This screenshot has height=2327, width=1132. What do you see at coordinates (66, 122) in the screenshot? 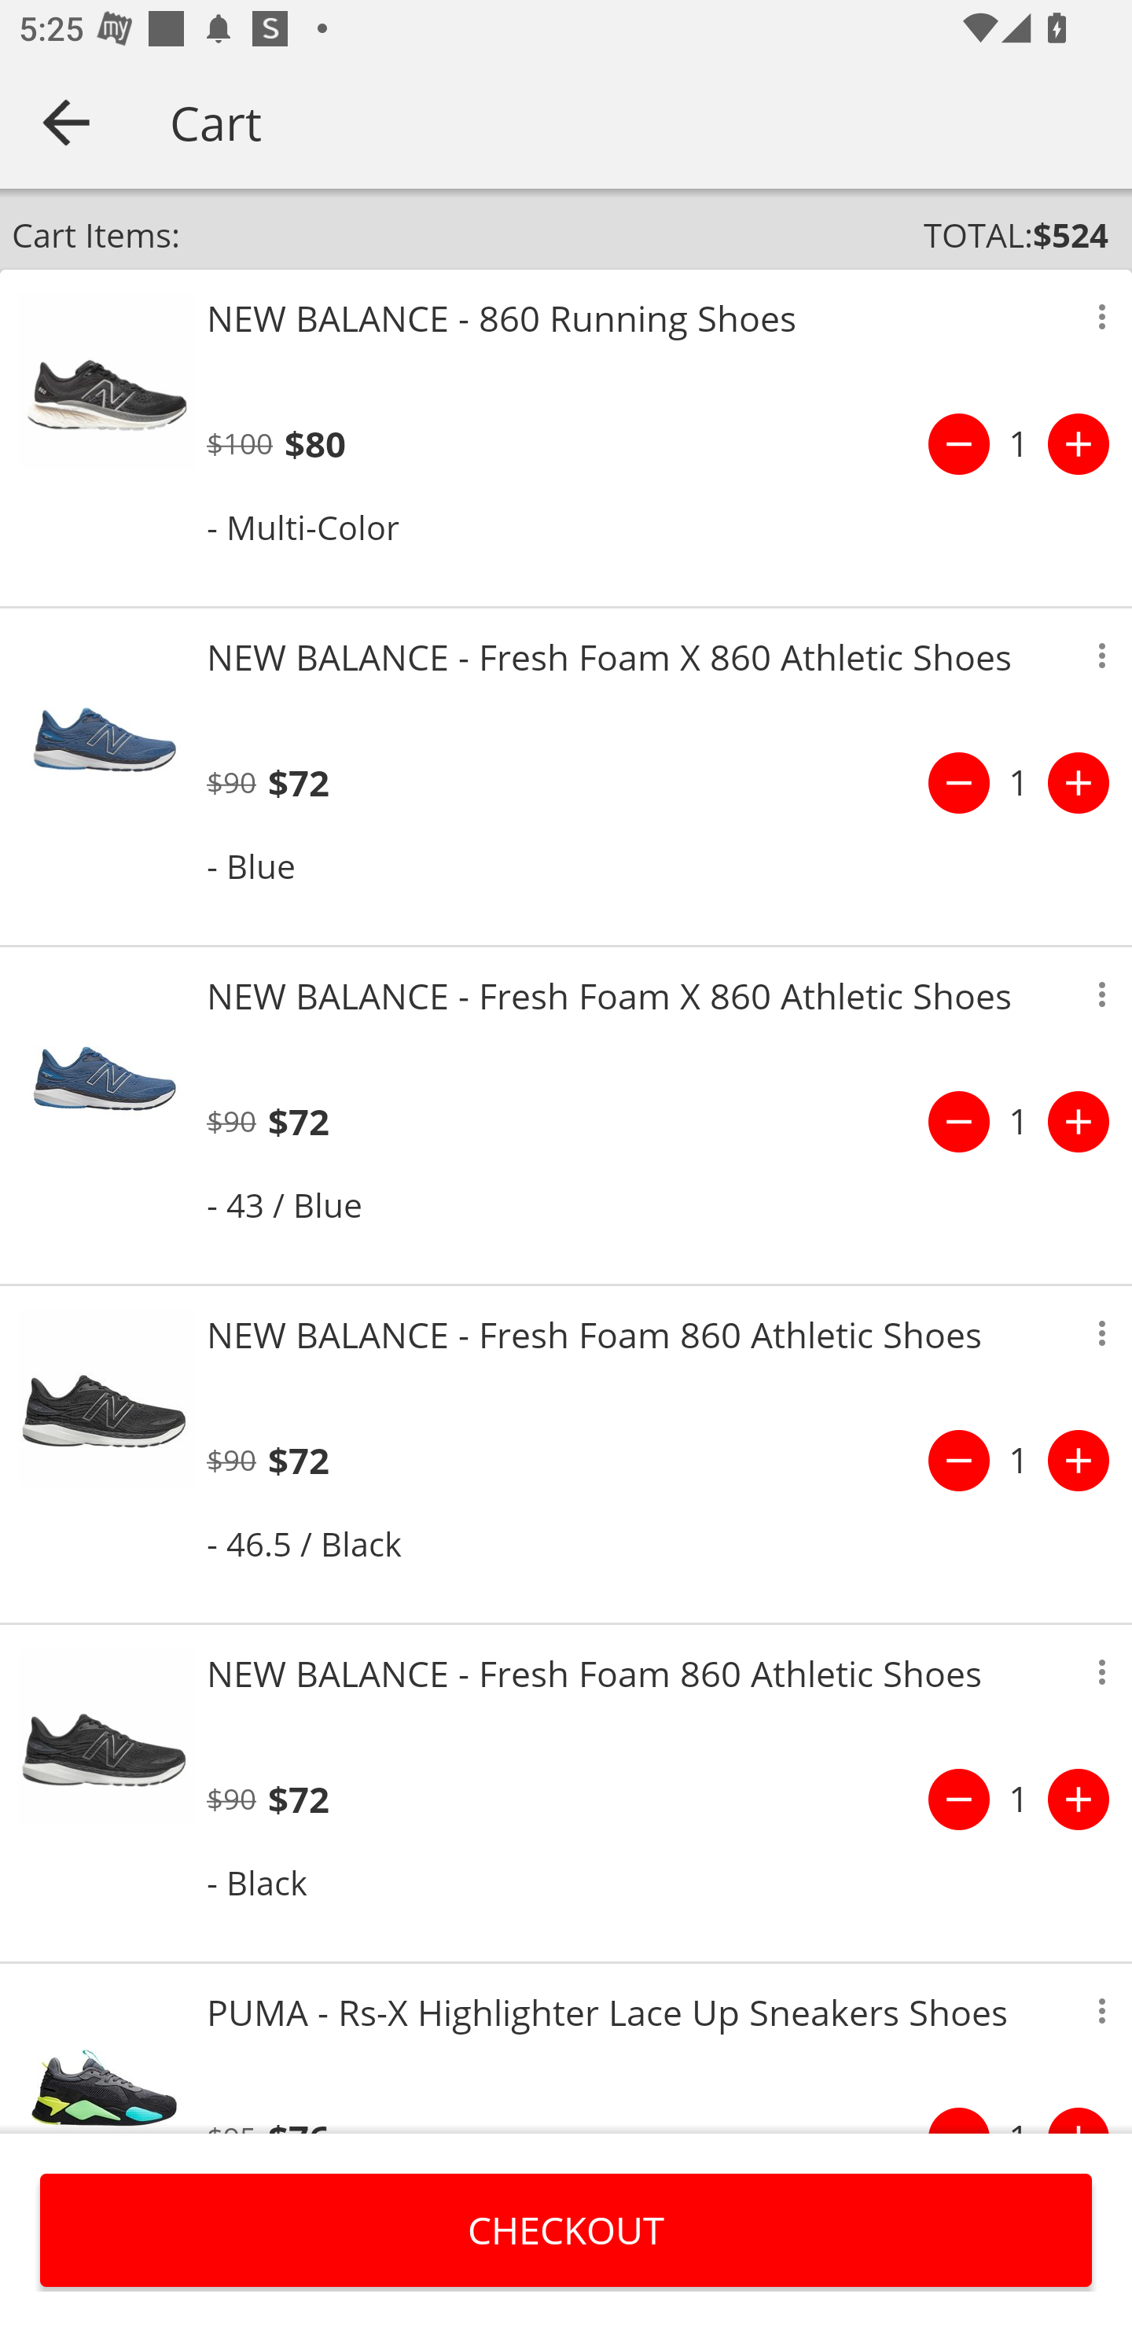
I see `Navigate up` at bounding box center [66, 122].